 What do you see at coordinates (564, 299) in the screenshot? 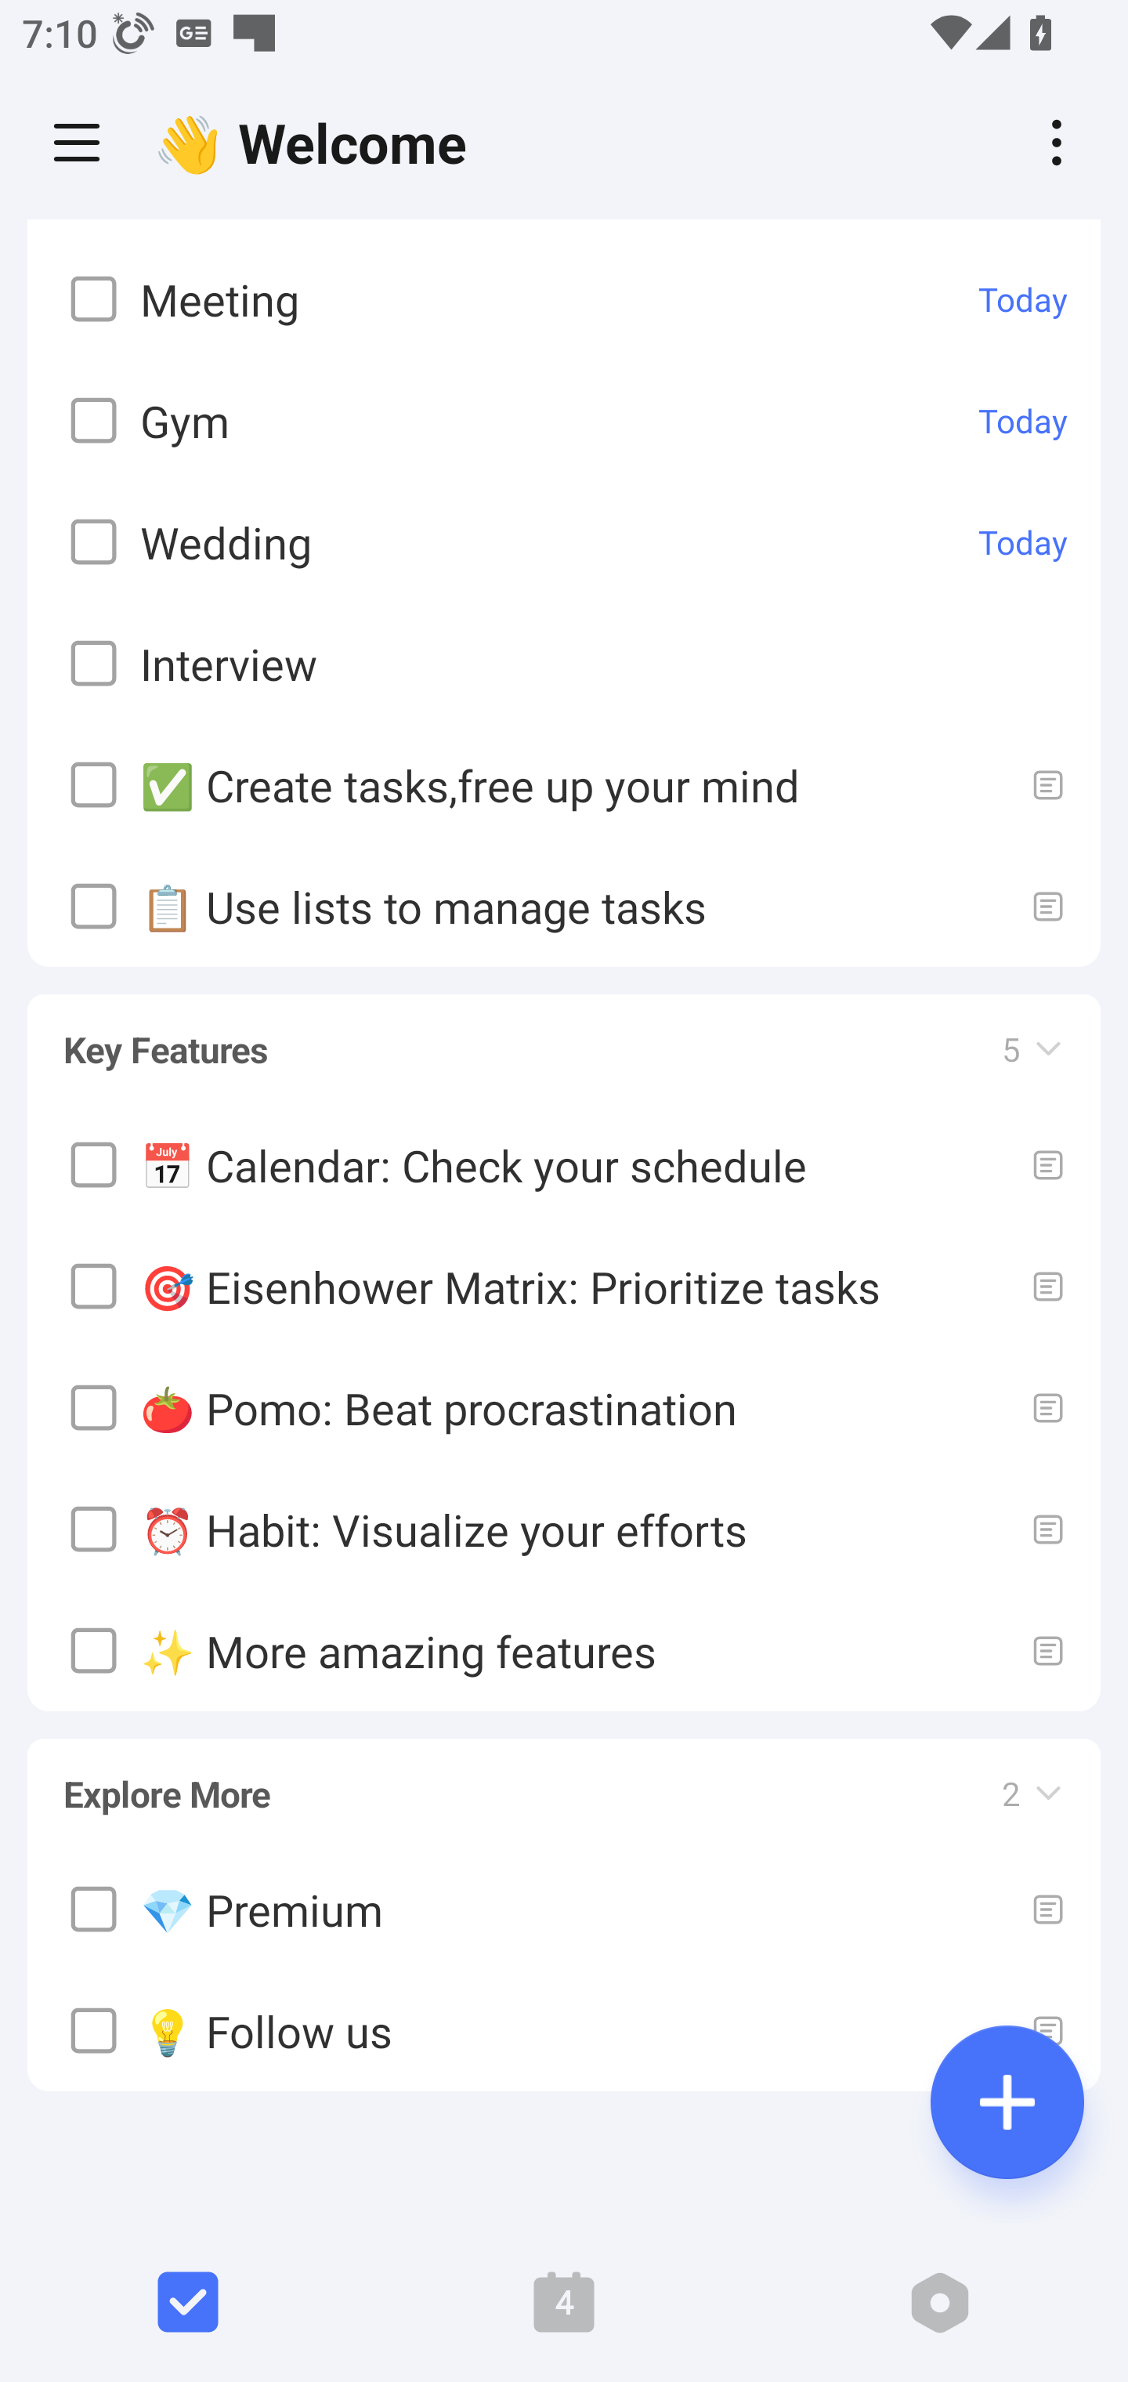
I see `Meeting Today` at bounding box center [564, 299].